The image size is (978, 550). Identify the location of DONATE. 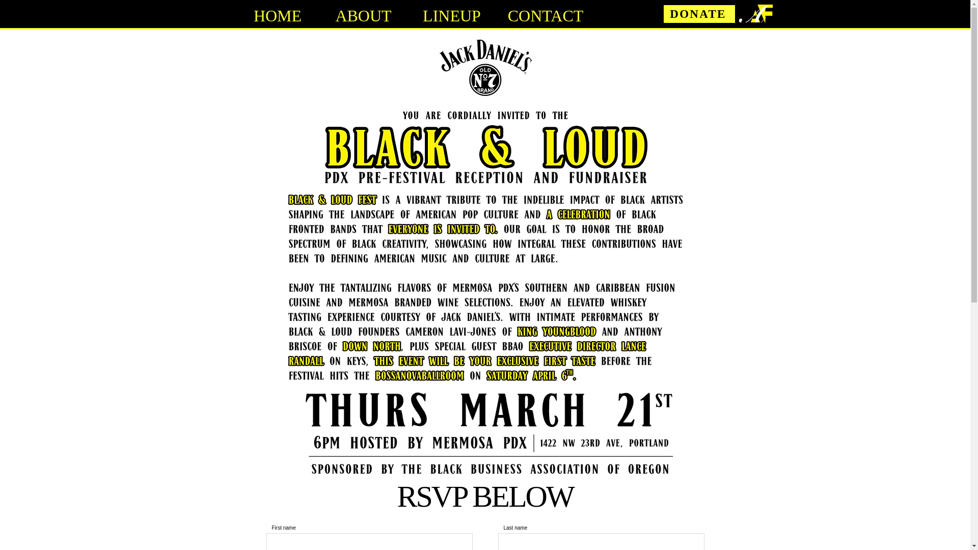
(698, 14).